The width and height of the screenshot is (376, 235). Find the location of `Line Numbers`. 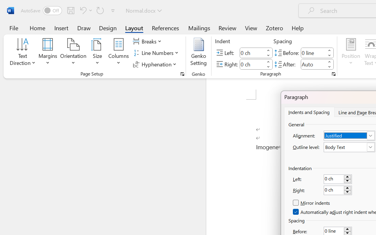

Line Numbers is located at coordinates (156, 53).